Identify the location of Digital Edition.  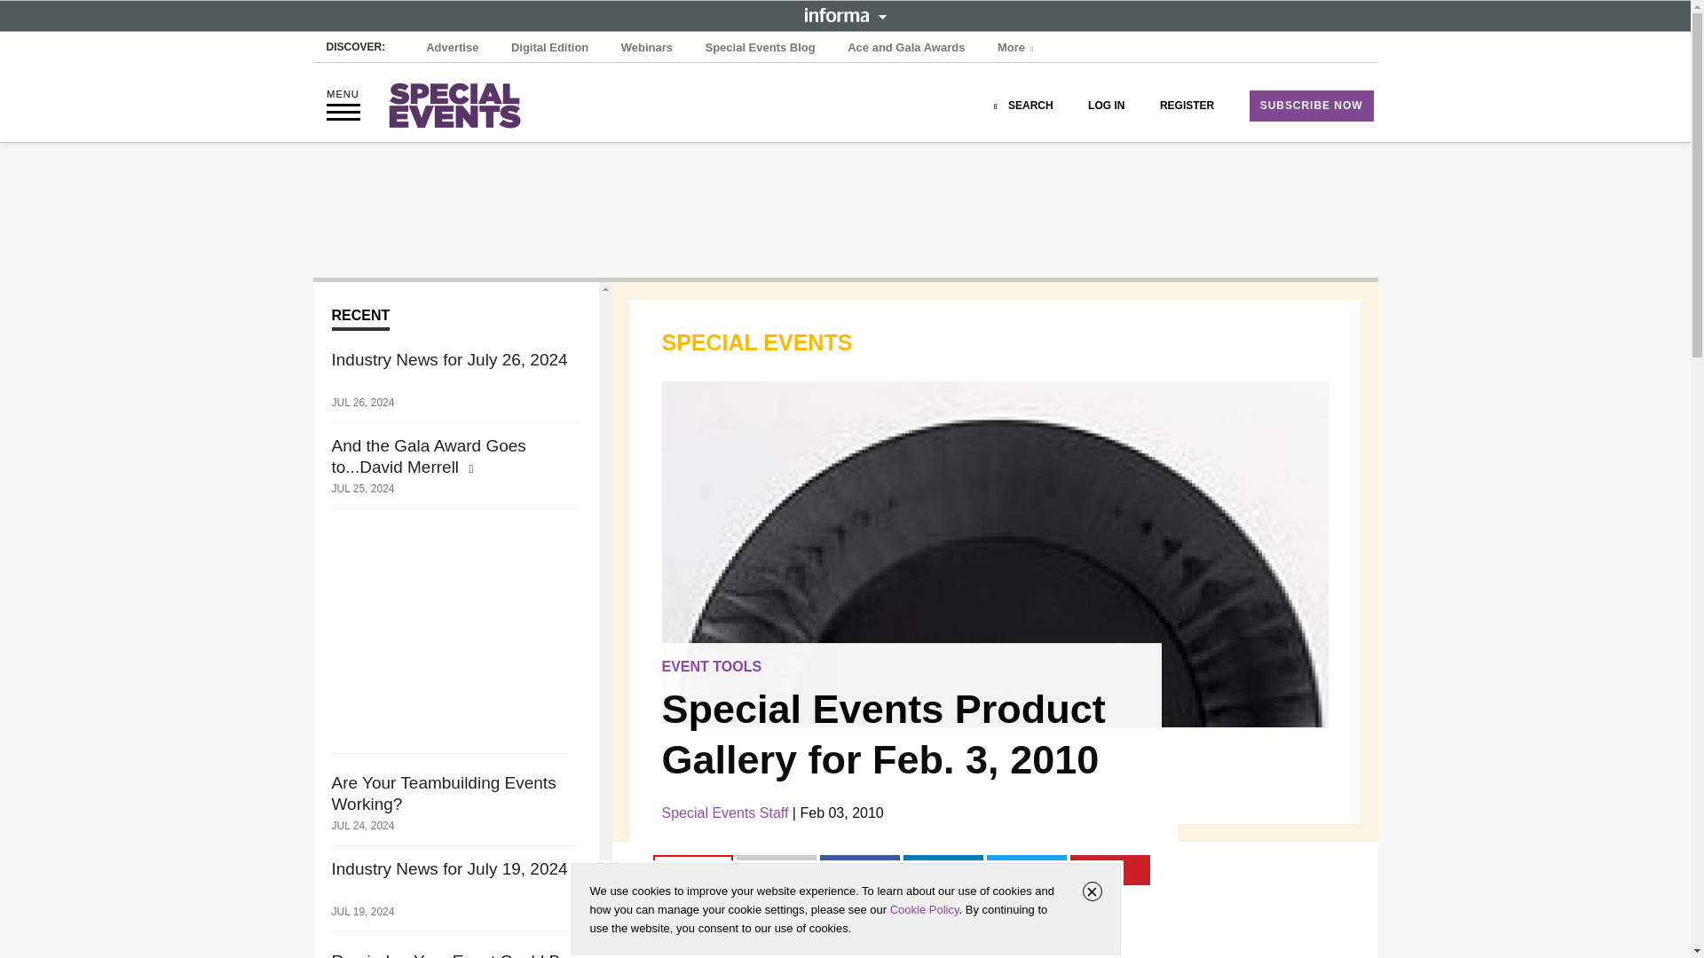
(549, 48).